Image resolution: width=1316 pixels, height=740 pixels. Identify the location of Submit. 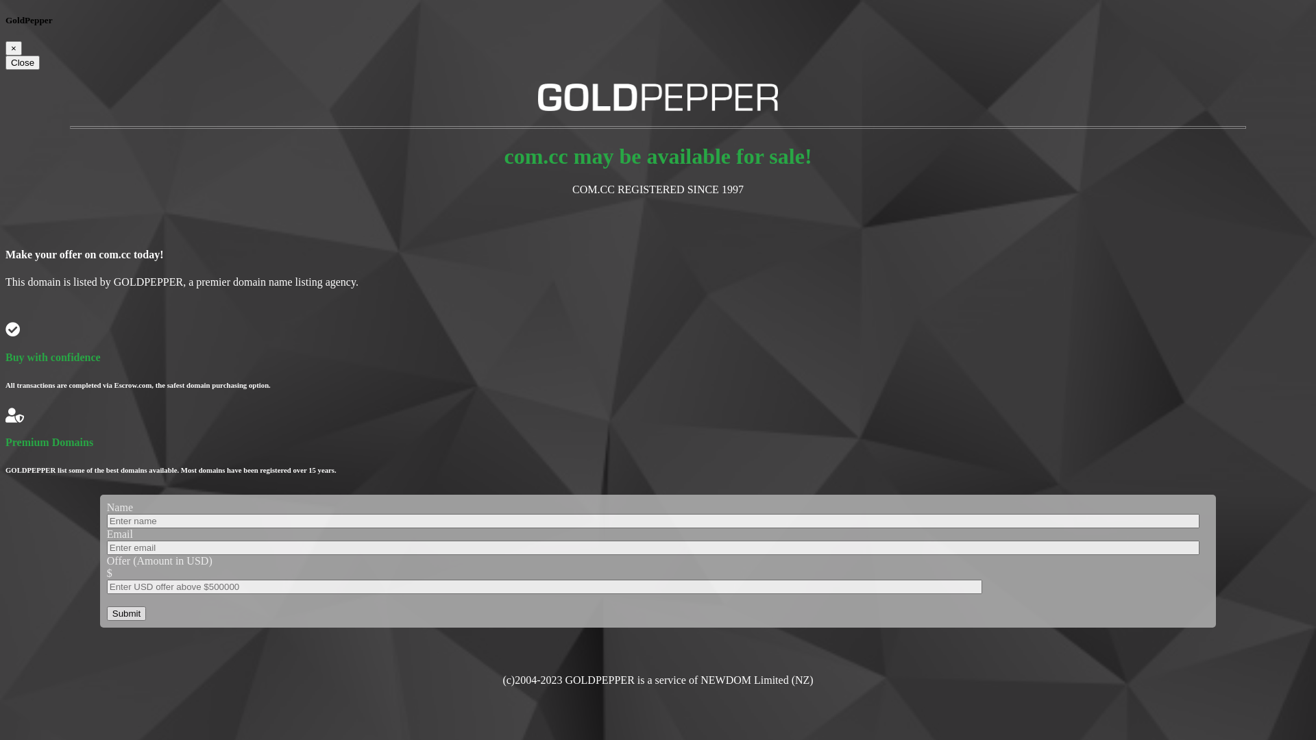
(126, 614).